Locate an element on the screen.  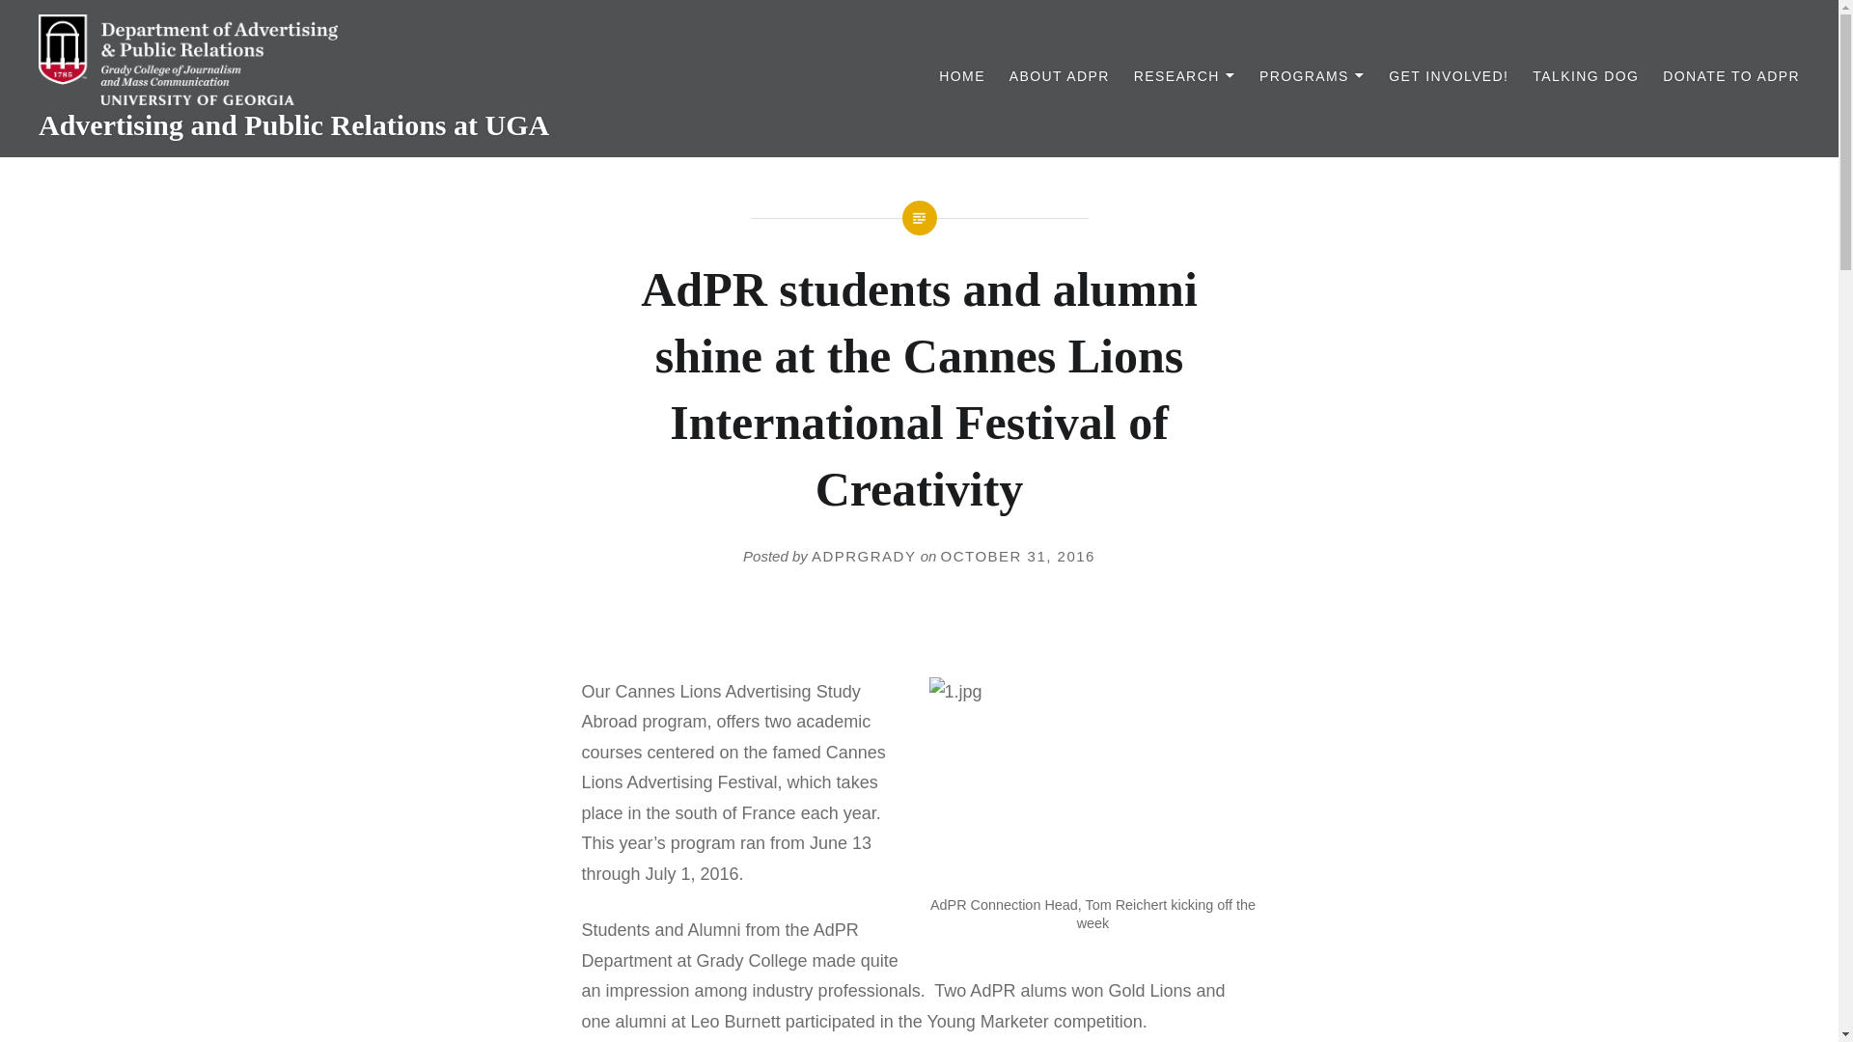
ADPRGRADY is located at coordinates (864, 556).